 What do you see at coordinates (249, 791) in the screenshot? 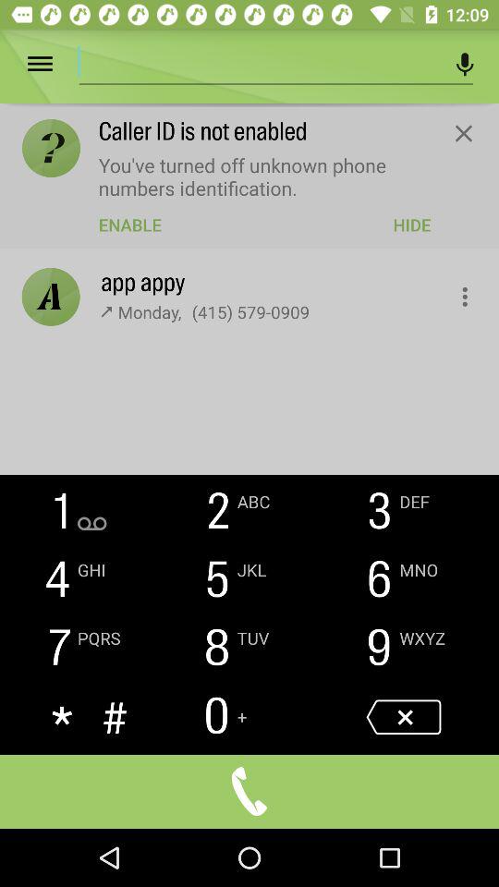
I see `make a call` at bounding box center [249, 791].